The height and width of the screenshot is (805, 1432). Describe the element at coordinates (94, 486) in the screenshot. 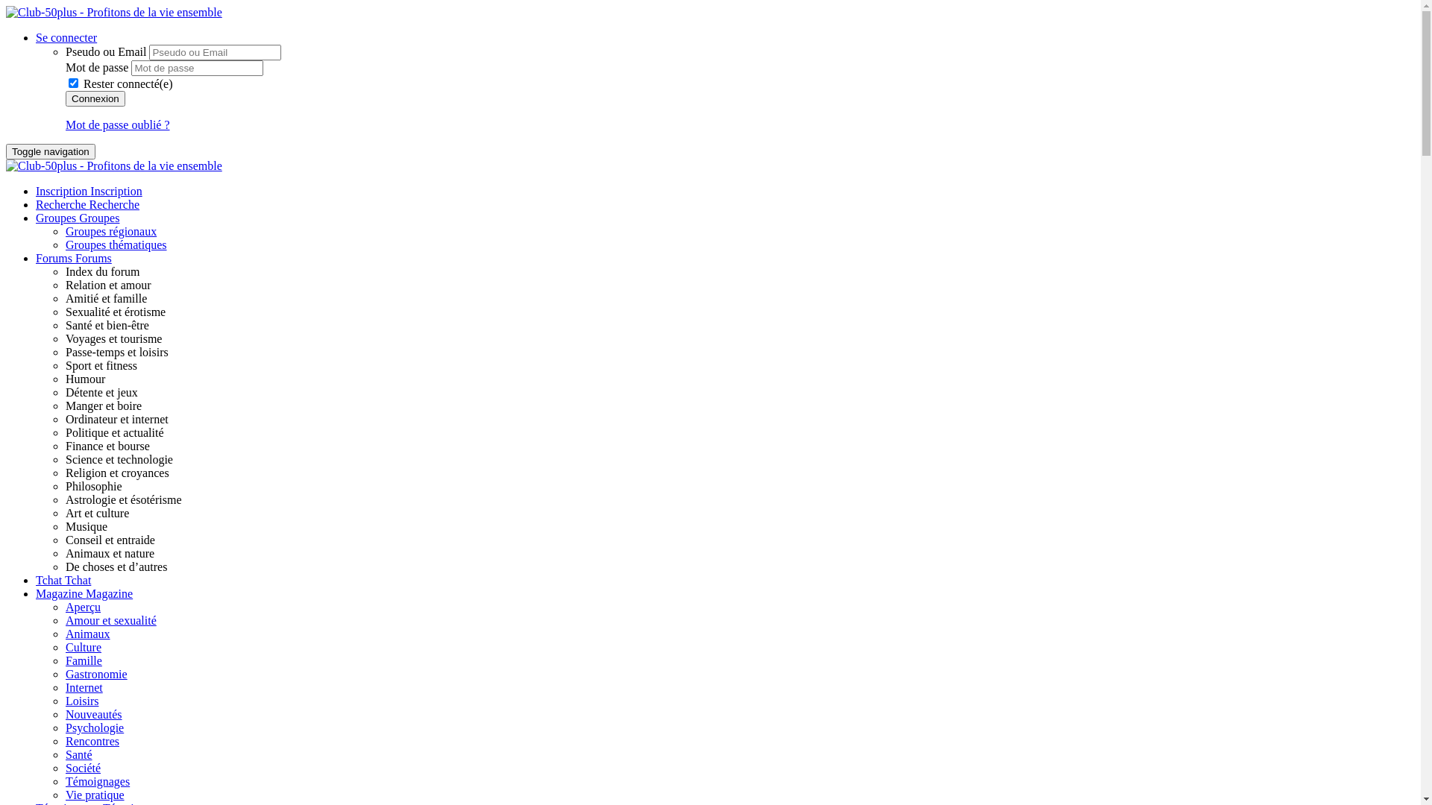

I see `Philosophie` at that location.